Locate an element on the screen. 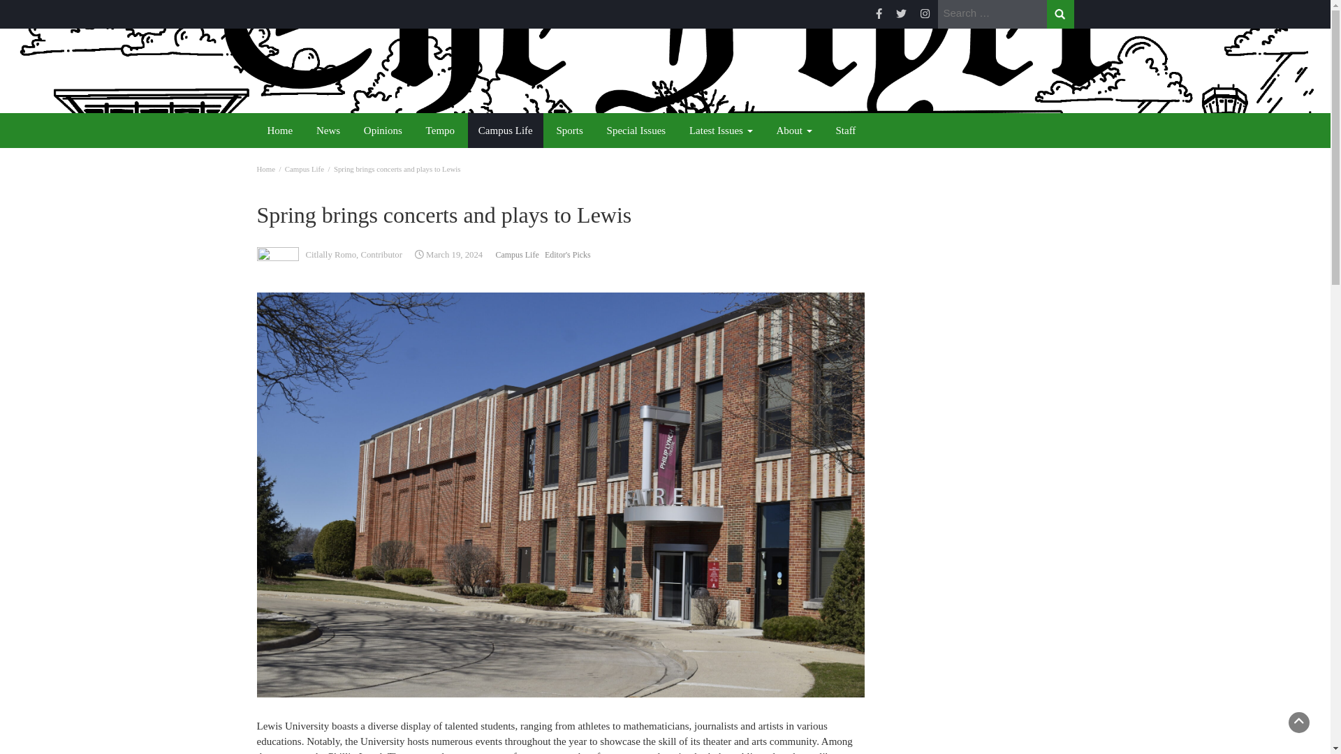  Opinions is located at coordinates (383, 130).